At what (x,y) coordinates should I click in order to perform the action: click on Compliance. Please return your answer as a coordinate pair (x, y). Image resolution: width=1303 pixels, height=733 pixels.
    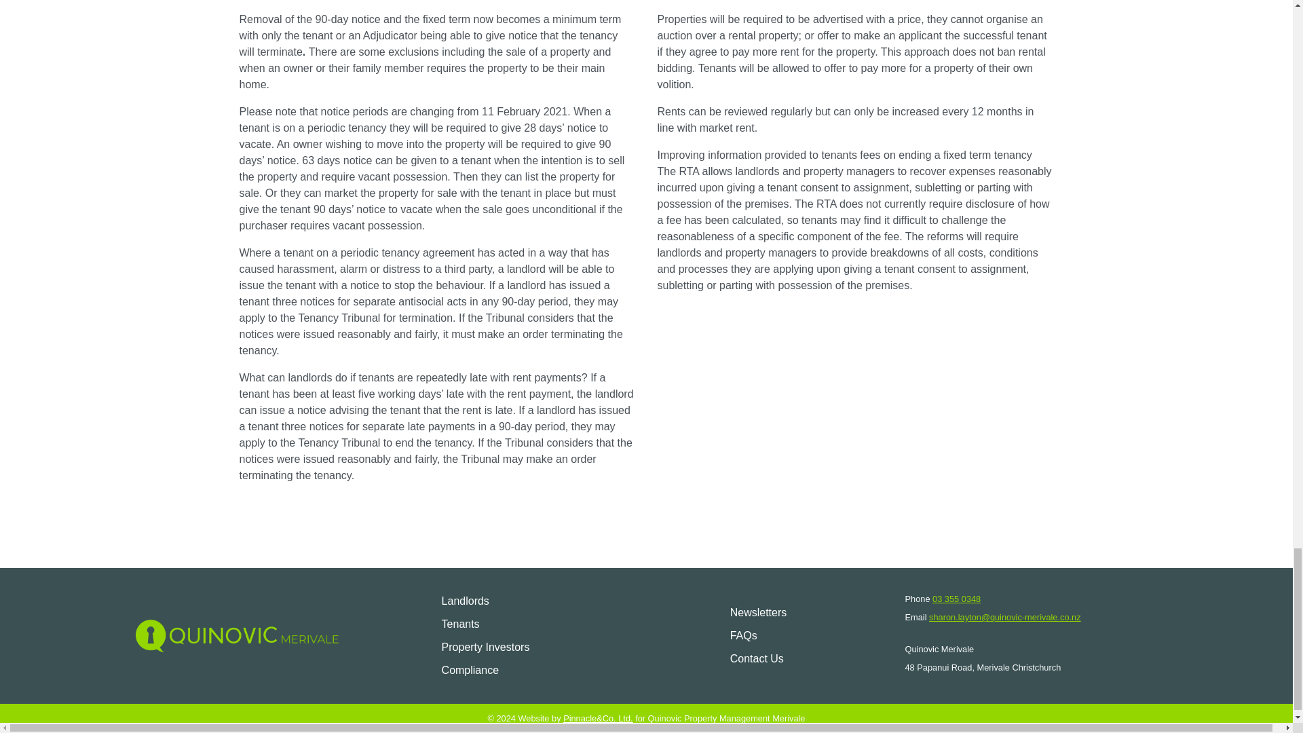
    Looking at the image, I should click on (485, 671).